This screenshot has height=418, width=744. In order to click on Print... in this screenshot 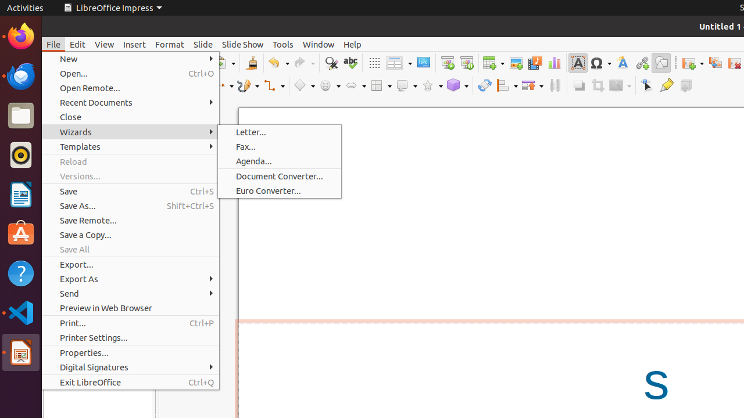, I will do `click(130, 323)`.